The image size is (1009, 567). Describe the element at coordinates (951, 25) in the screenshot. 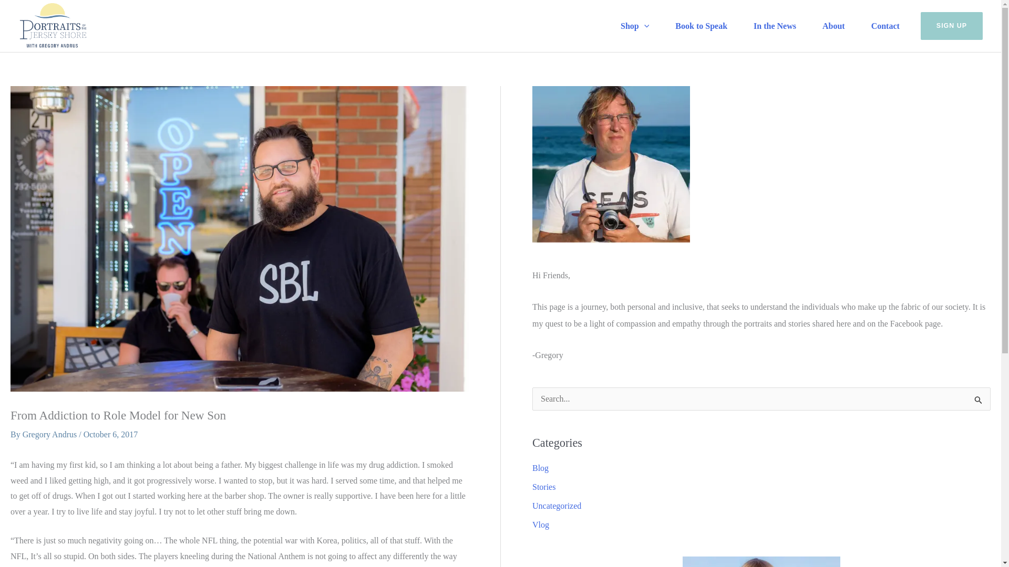

I see `SIGN UP` at that location.